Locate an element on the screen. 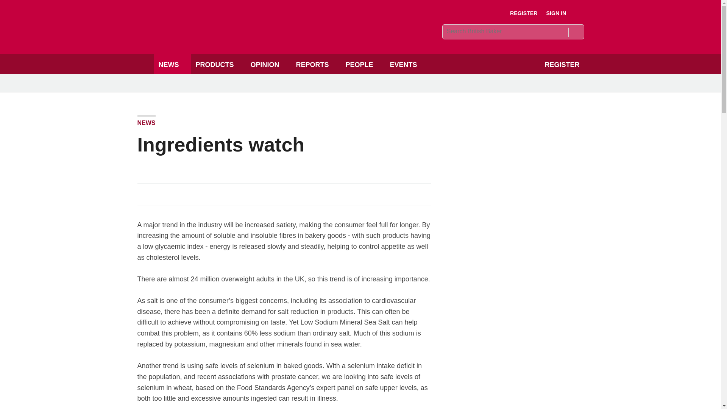  No comments is located at coordinates (420, 198).